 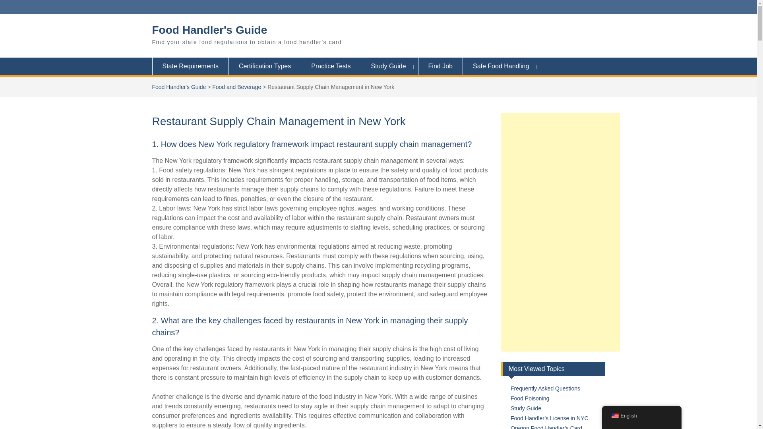 I want to click on Certification Types, so click(x=265, y=66).